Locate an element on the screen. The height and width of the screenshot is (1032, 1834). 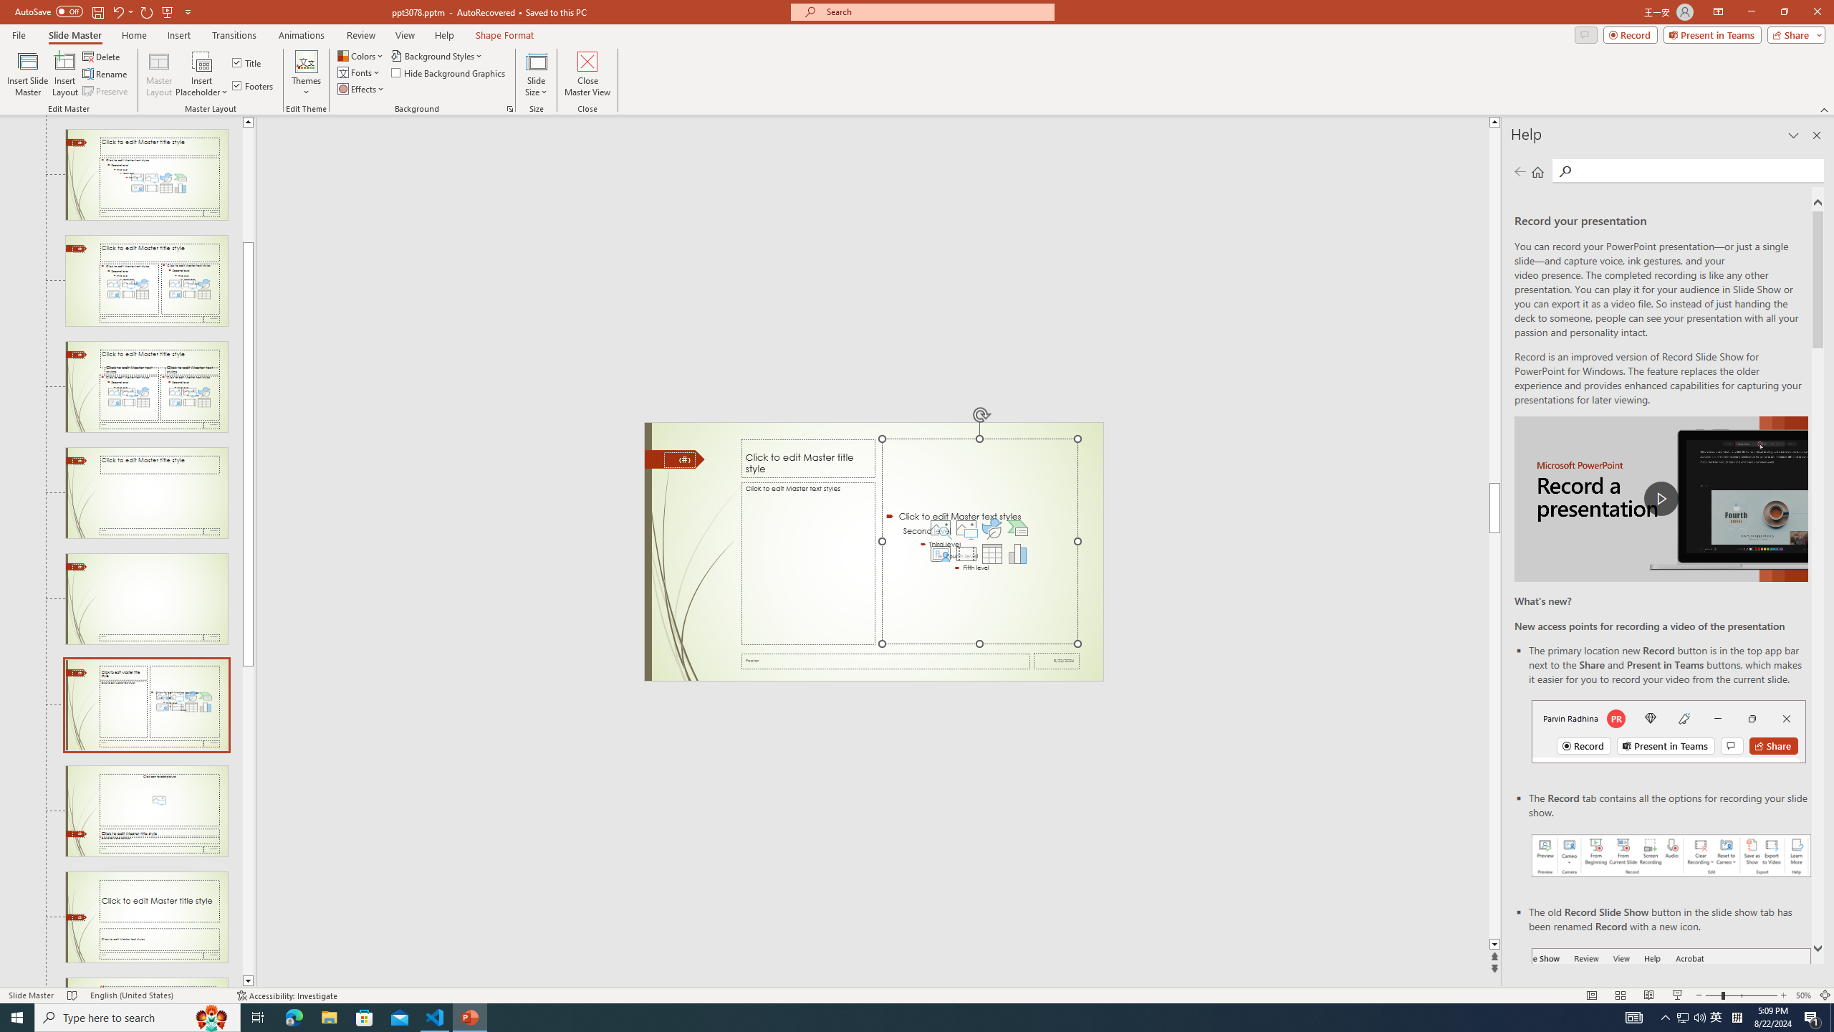
Hide Background Graphics is located at coordinates (448, 72).